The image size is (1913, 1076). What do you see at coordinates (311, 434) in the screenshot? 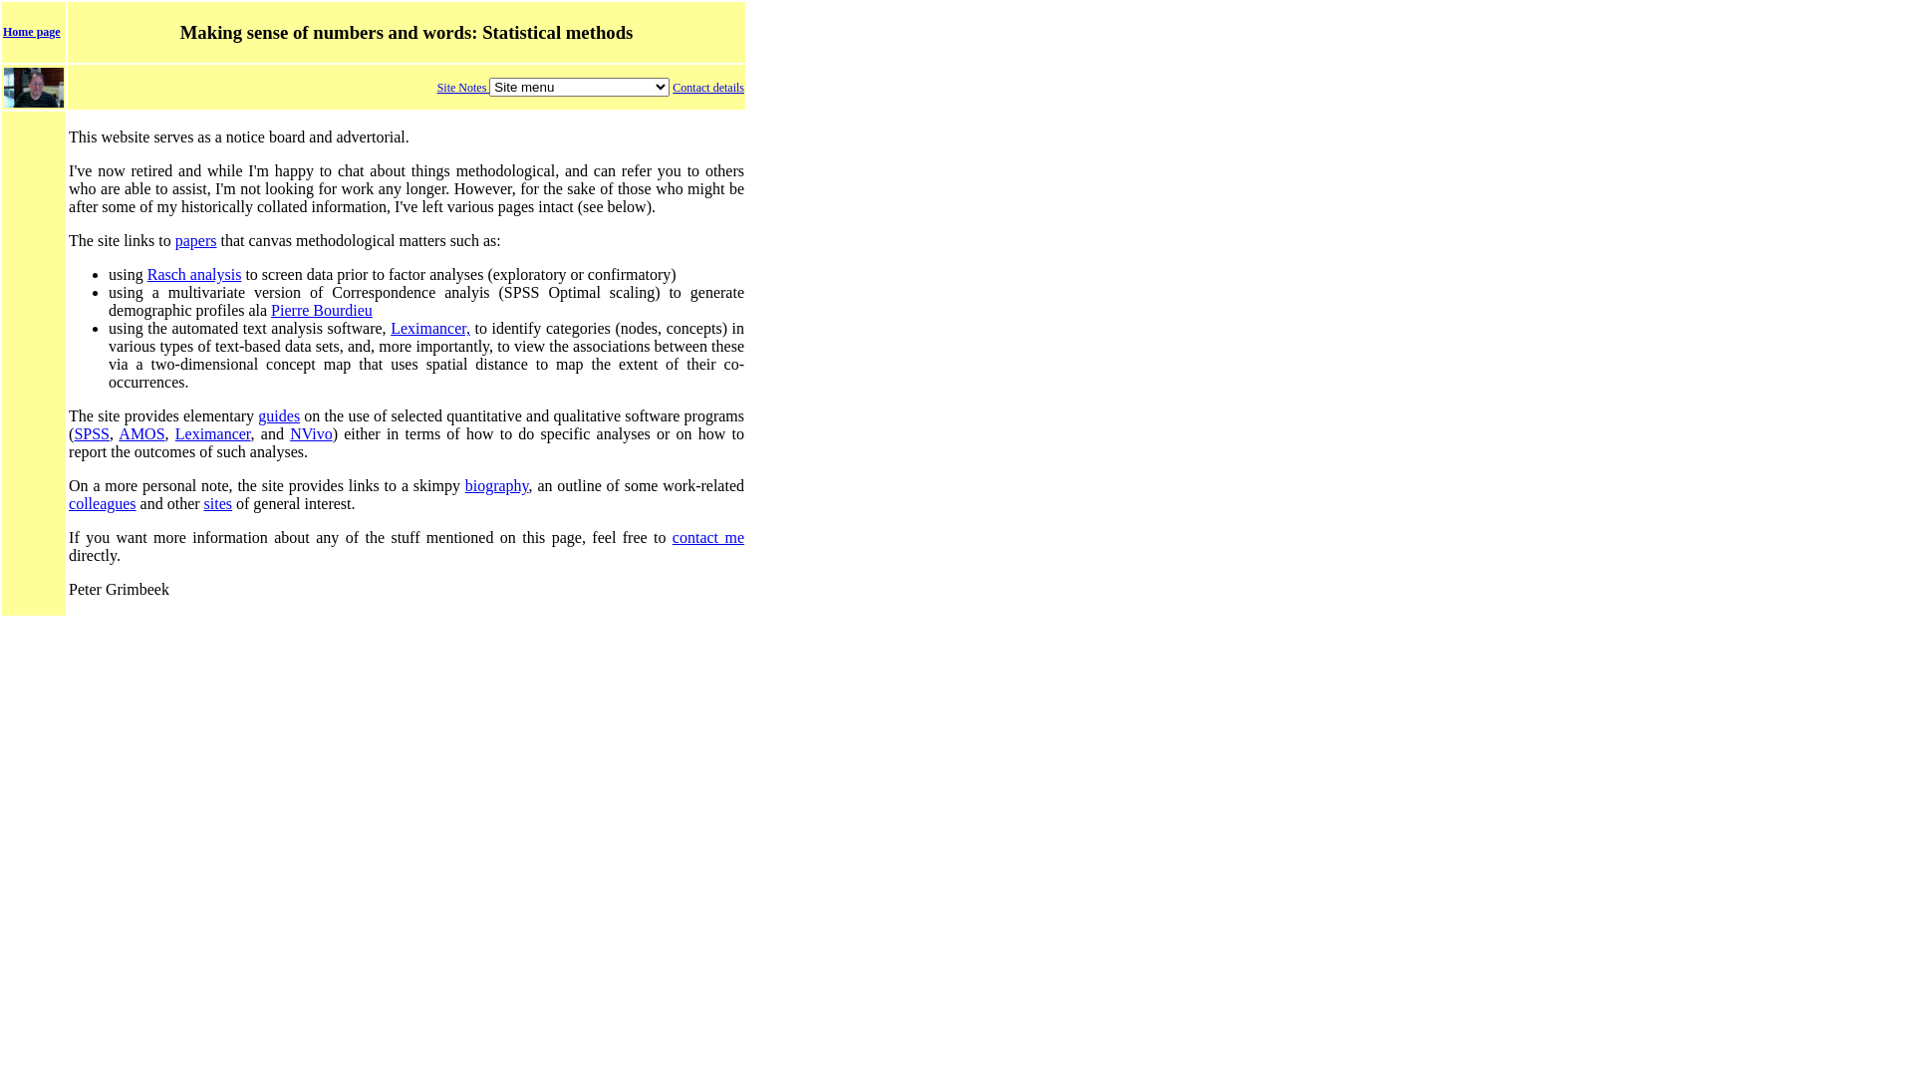
I see `NVivo` at bounding box center [311, 434].